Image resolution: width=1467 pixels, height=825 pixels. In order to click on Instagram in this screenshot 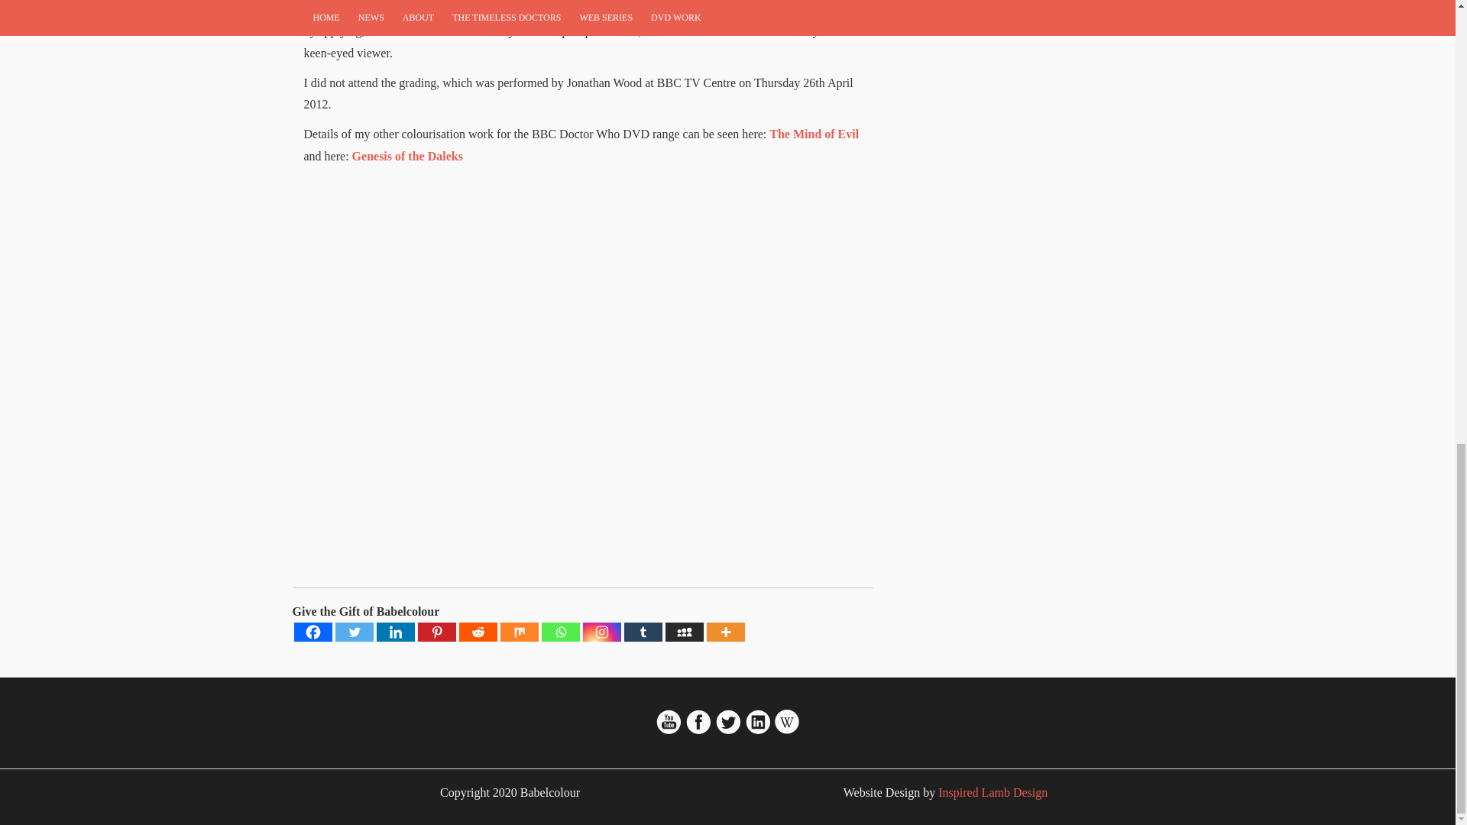, I will do `click(601, 632)`.